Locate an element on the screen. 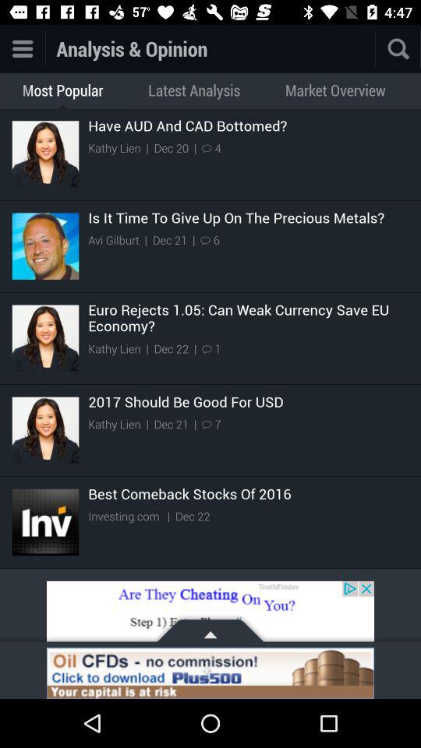 Image resolution: width=421 pixels, height=748 pixels. make advertisement is located at coordinates (210, 614).